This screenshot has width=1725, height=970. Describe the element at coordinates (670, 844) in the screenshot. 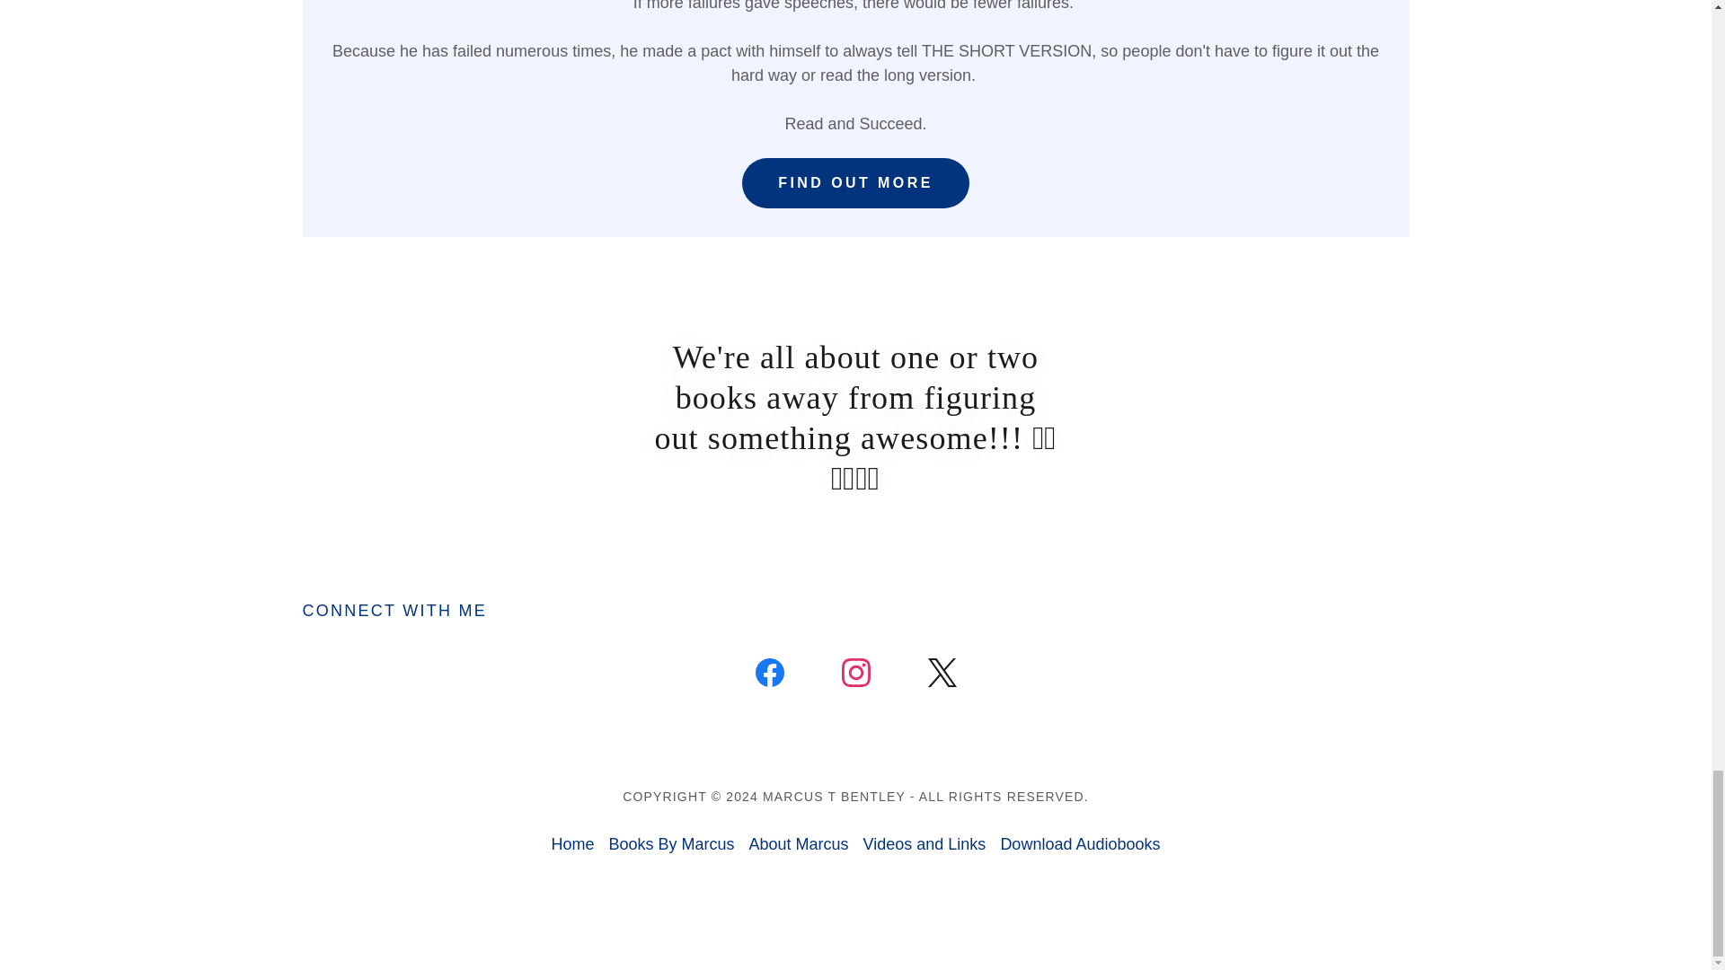

I see `Books By Marcus` at that location.